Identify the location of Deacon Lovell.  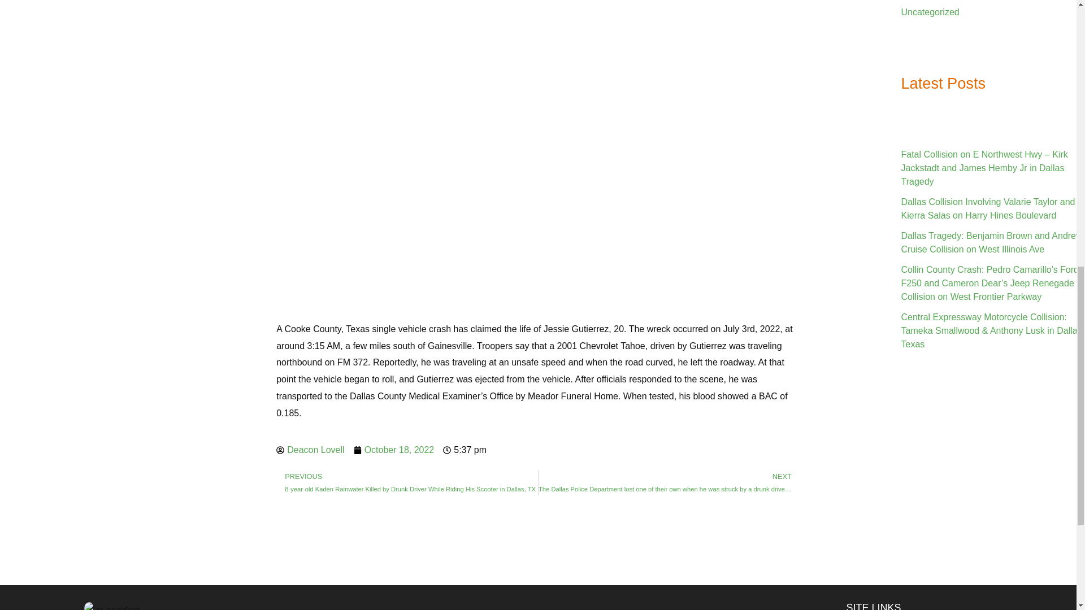
(310, 450).